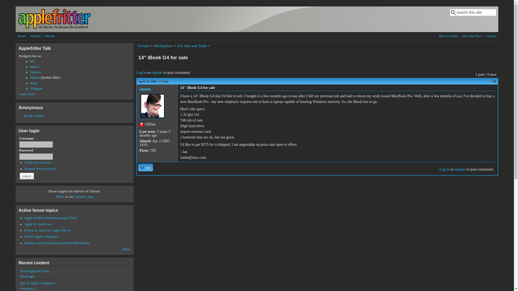 This screenshot has height=291, width=518. What do you see at coordinates (38, 162) in the screenshot?
I see `Create a new user account.` at bounding box center [38, 162].